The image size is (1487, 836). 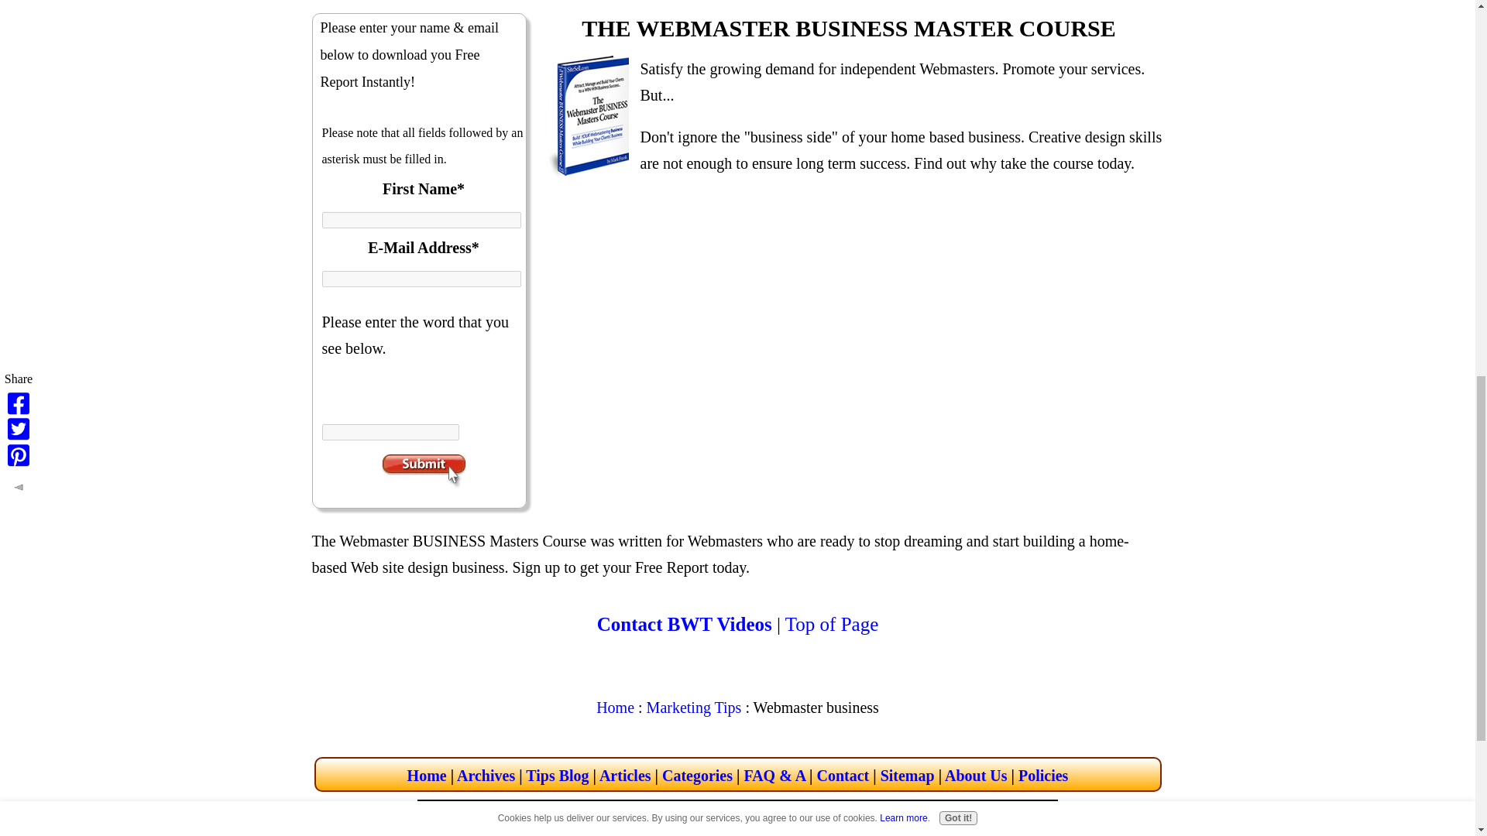 What do you see at coordinates (685, 624) in the screenshot?
I see `Contact BWT Videos` at bounding box center [685, 624].